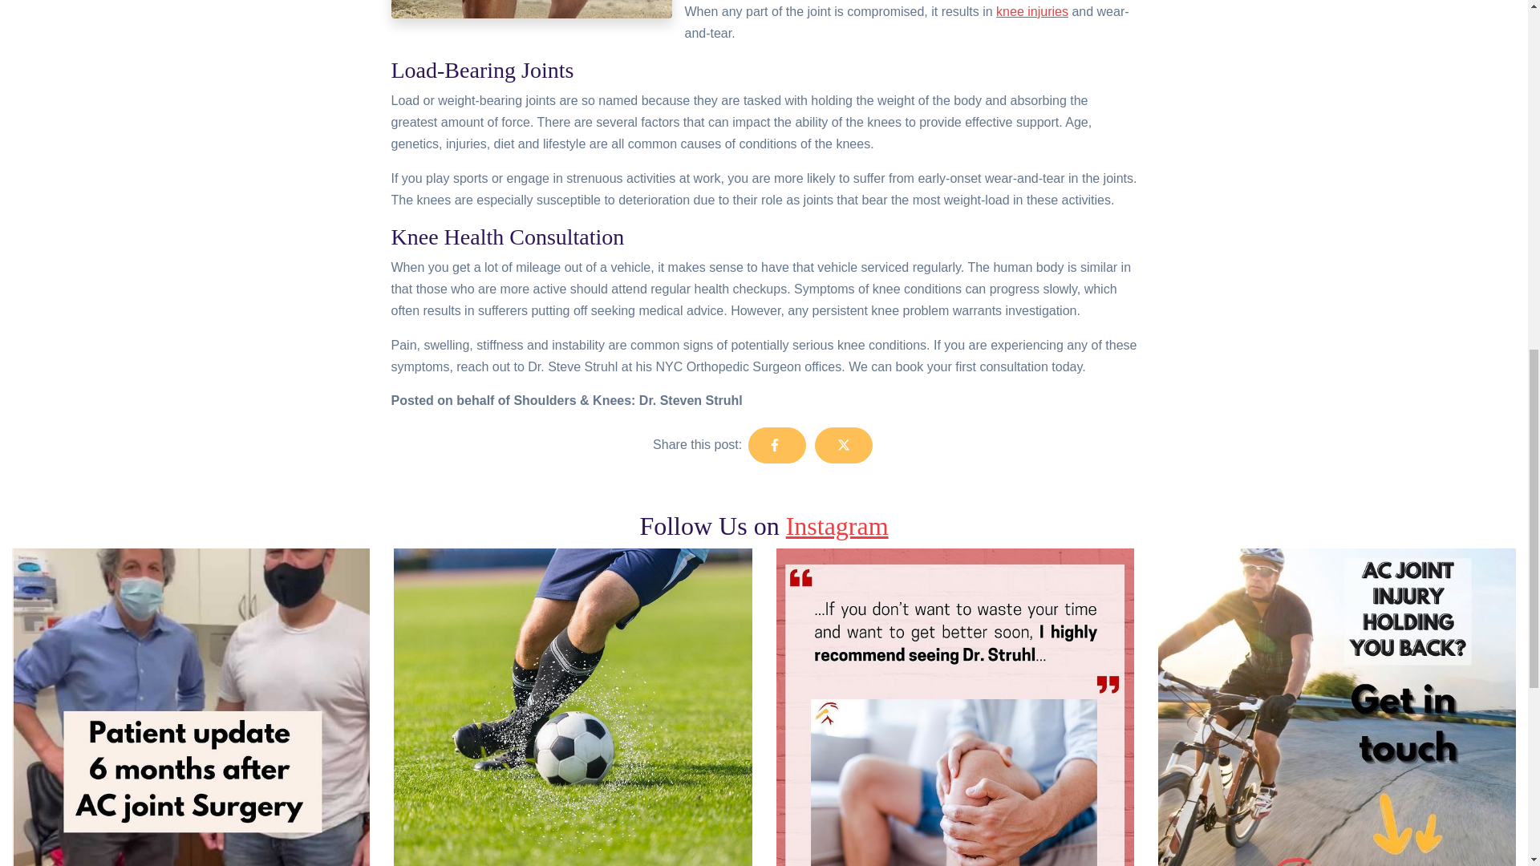 The width and height of the screenshot is (1540, 866). I want to click on knee injuries, so click(1032, 11).